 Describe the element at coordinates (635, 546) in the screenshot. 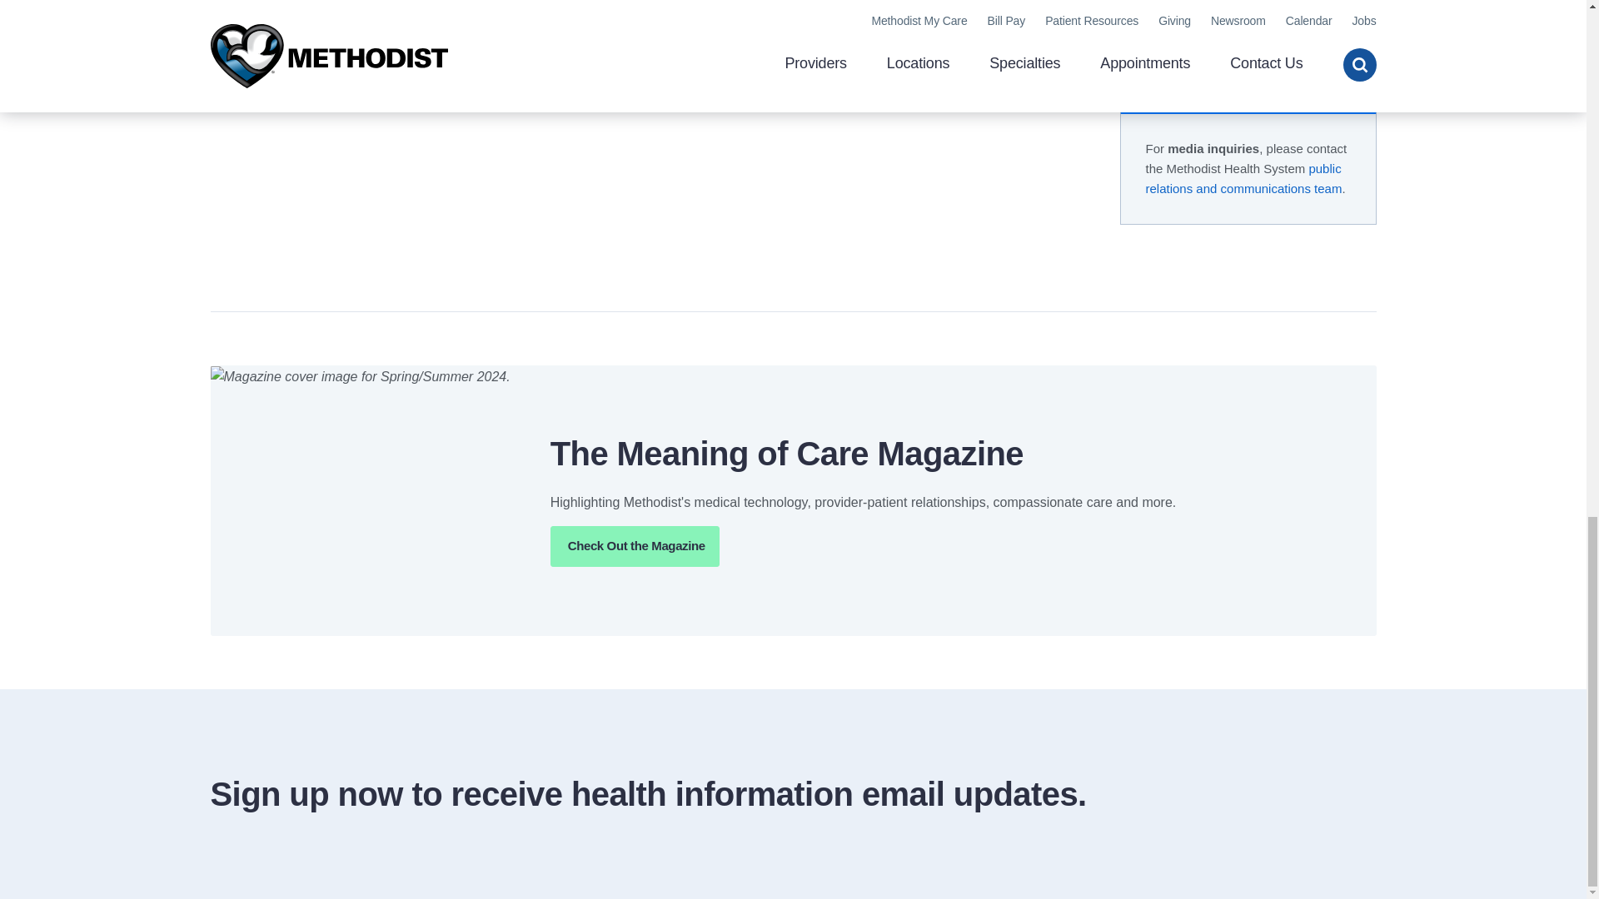

I see `Check Out the Magazine` at that location.